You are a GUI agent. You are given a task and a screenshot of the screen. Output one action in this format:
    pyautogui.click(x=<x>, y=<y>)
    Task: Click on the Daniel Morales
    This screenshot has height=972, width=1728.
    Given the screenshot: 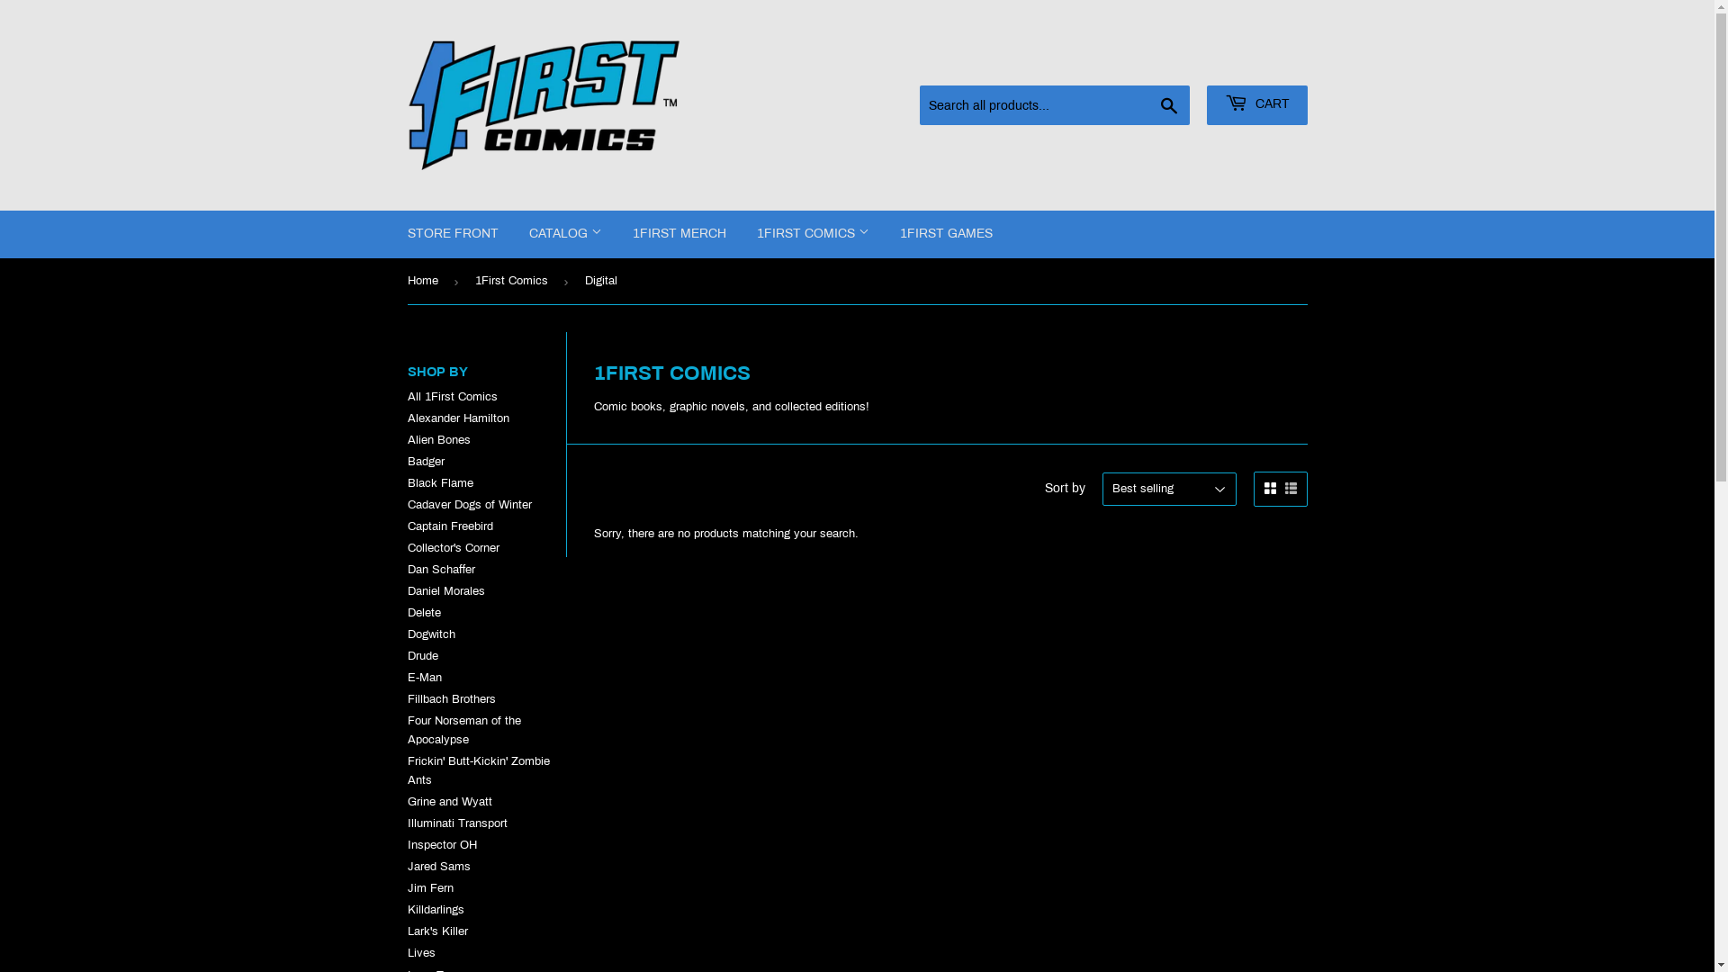 What is the action you would take?
    pyautogui.click(x=445, y=591)
    